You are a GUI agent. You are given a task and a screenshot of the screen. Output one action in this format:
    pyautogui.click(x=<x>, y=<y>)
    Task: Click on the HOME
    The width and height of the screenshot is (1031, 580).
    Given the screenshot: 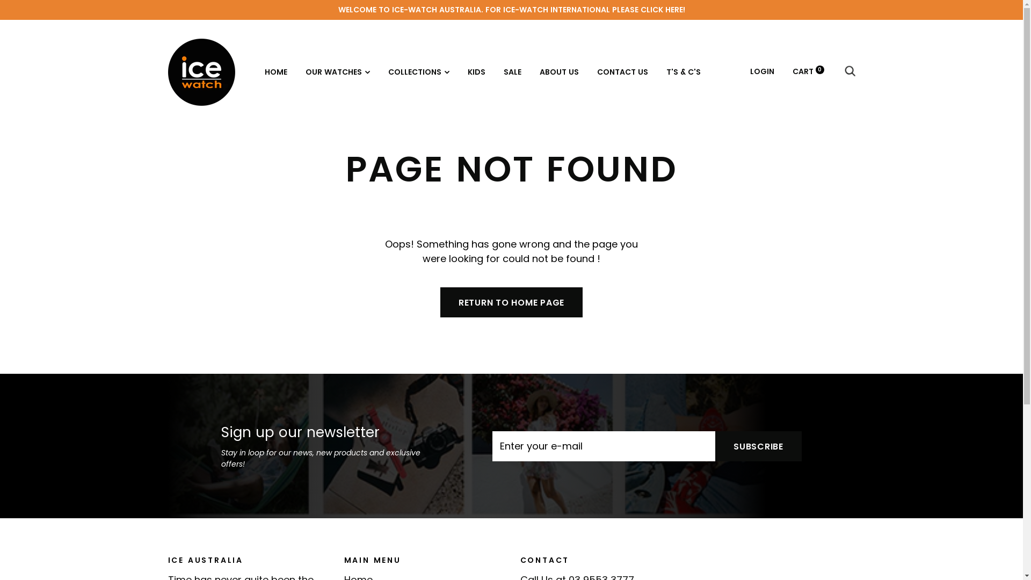 What is the action you would take?
    pyautogui.click(x=275, y=72)
    